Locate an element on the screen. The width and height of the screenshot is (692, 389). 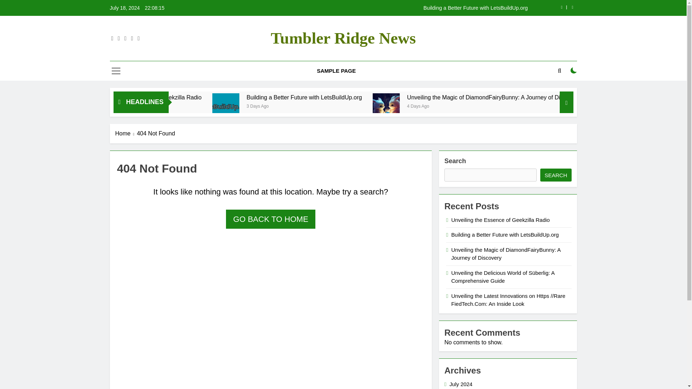
on is located at coordinates (574, 71).